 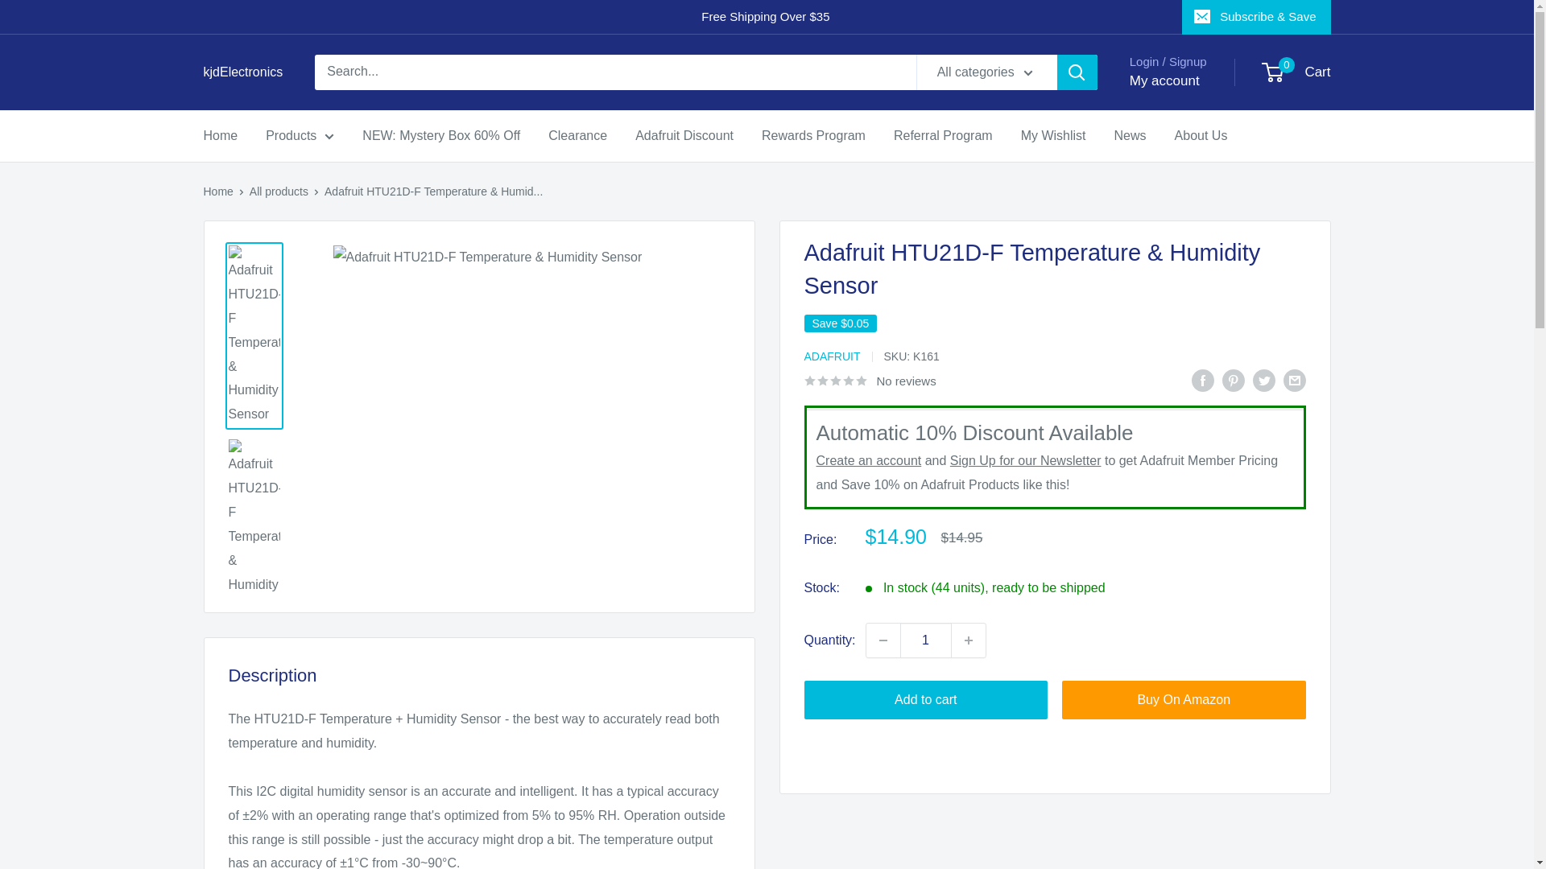 What do you see at coordinates (242, 72) in the screenshot?
I see `1` at bounding box center [242, 72].